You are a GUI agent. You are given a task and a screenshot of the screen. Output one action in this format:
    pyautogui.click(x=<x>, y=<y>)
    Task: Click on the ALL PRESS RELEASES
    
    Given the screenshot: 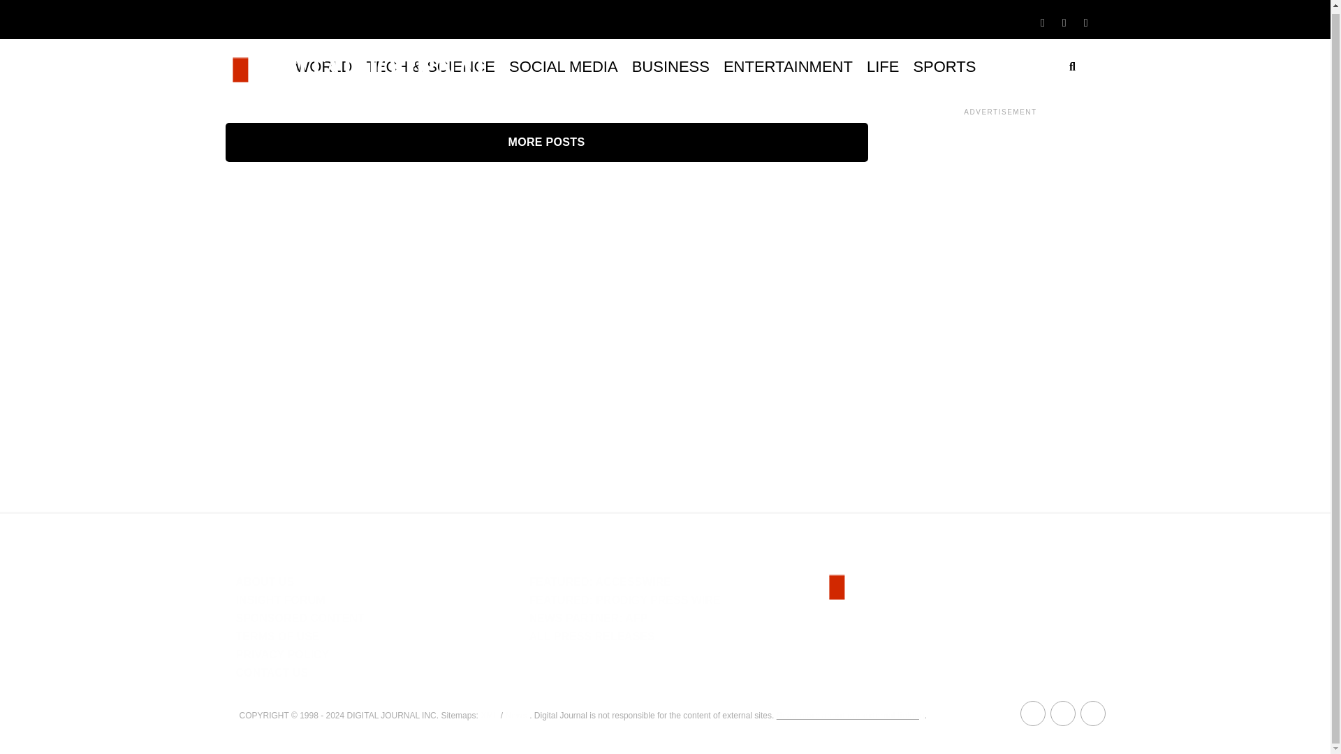 What is the action you would take?
    pyautogui.click(x=591, y=636)
    